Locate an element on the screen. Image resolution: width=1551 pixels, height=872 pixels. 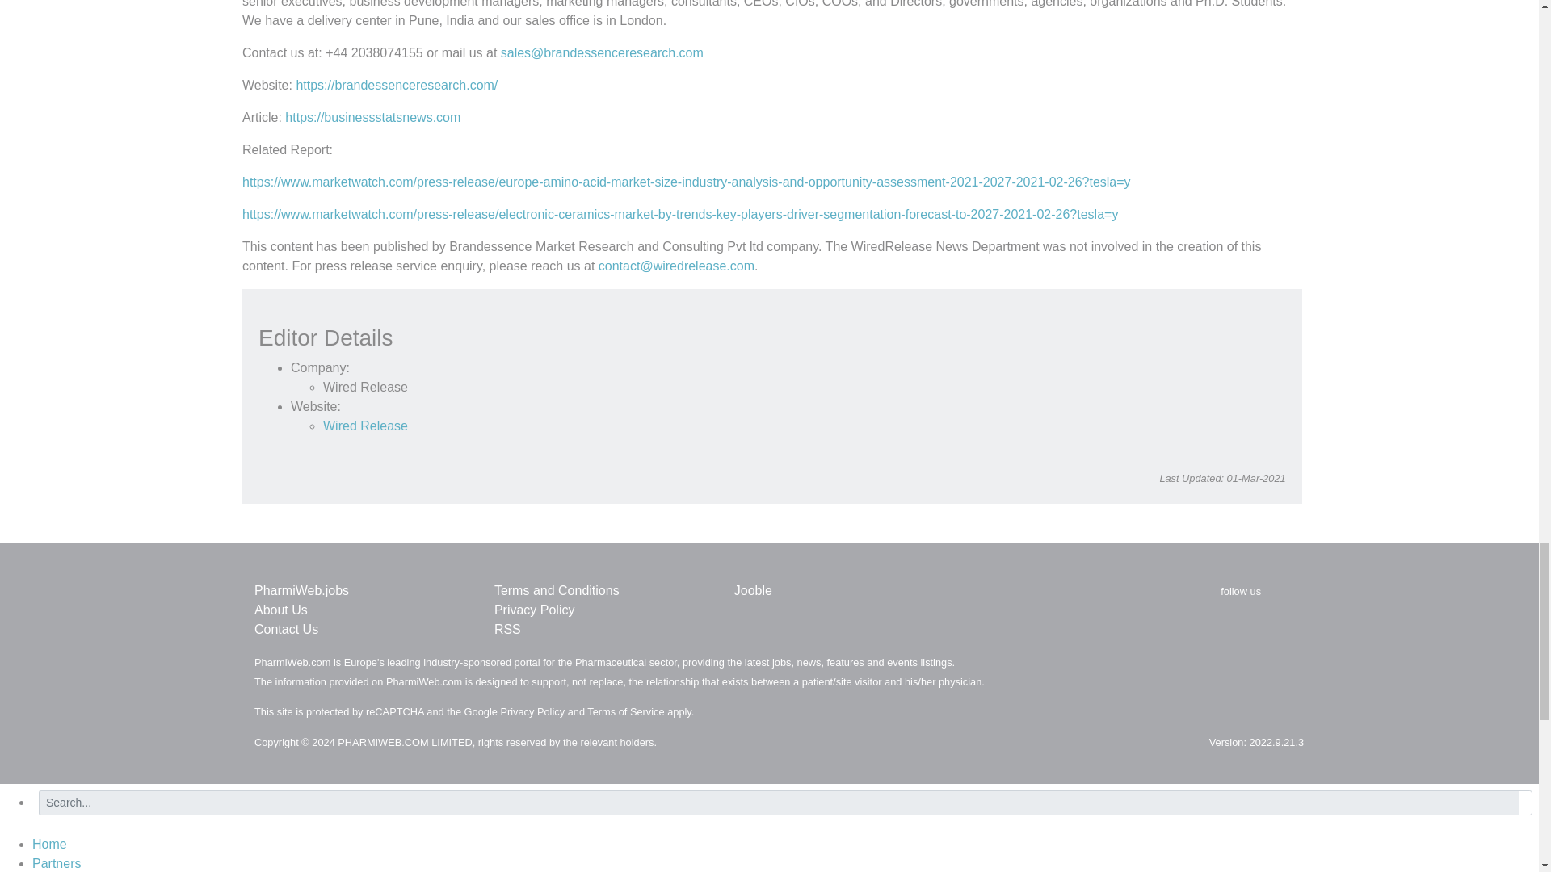
Privacy Policy is located at coordinates (532, 711).